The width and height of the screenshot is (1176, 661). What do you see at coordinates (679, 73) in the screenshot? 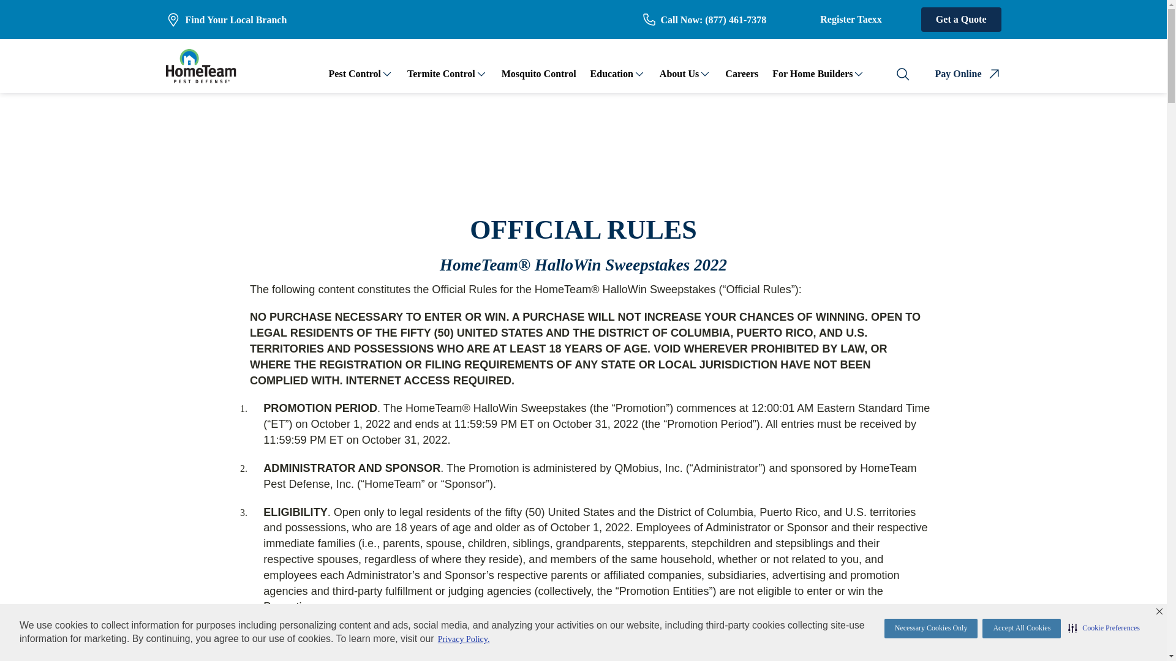
I see `About Us` at bounding box center [679, 73].